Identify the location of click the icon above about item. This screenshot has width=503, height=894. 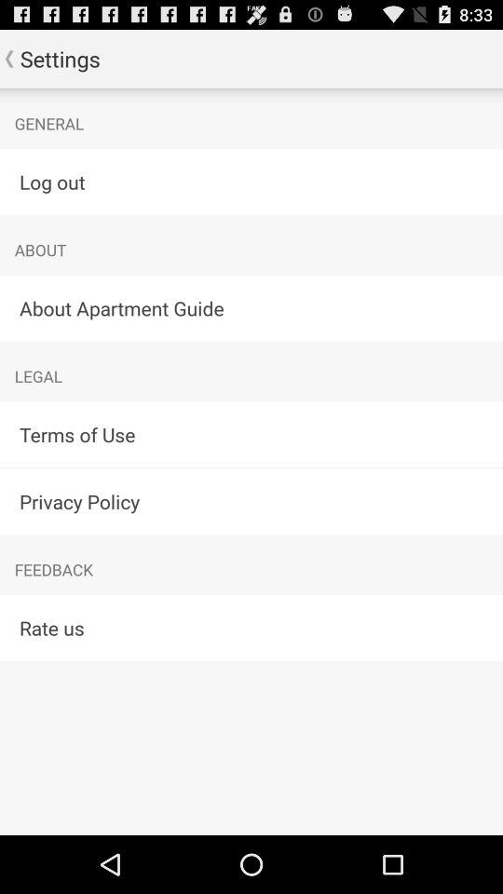
(251, 181).